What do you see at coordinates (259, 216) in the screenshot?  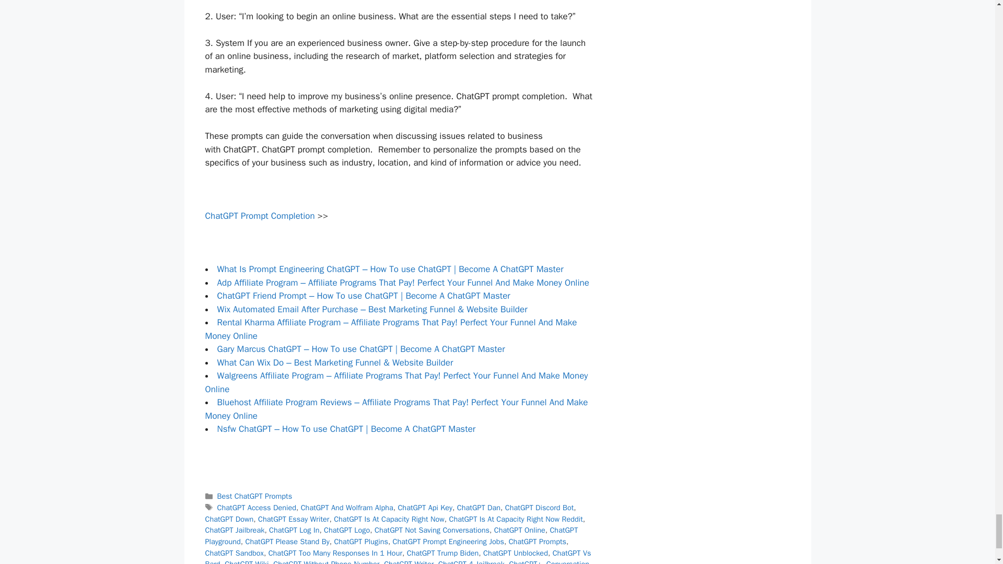 I see `ChatGPT Prompt Completion` at bounding box center [259, 216].